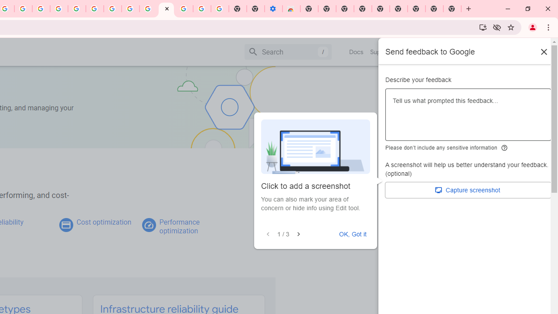 The height and width of the screenshot is (314, 558). I want to click on Turn cookies on or off - Computer - Google Account Help, so click(220, 9).